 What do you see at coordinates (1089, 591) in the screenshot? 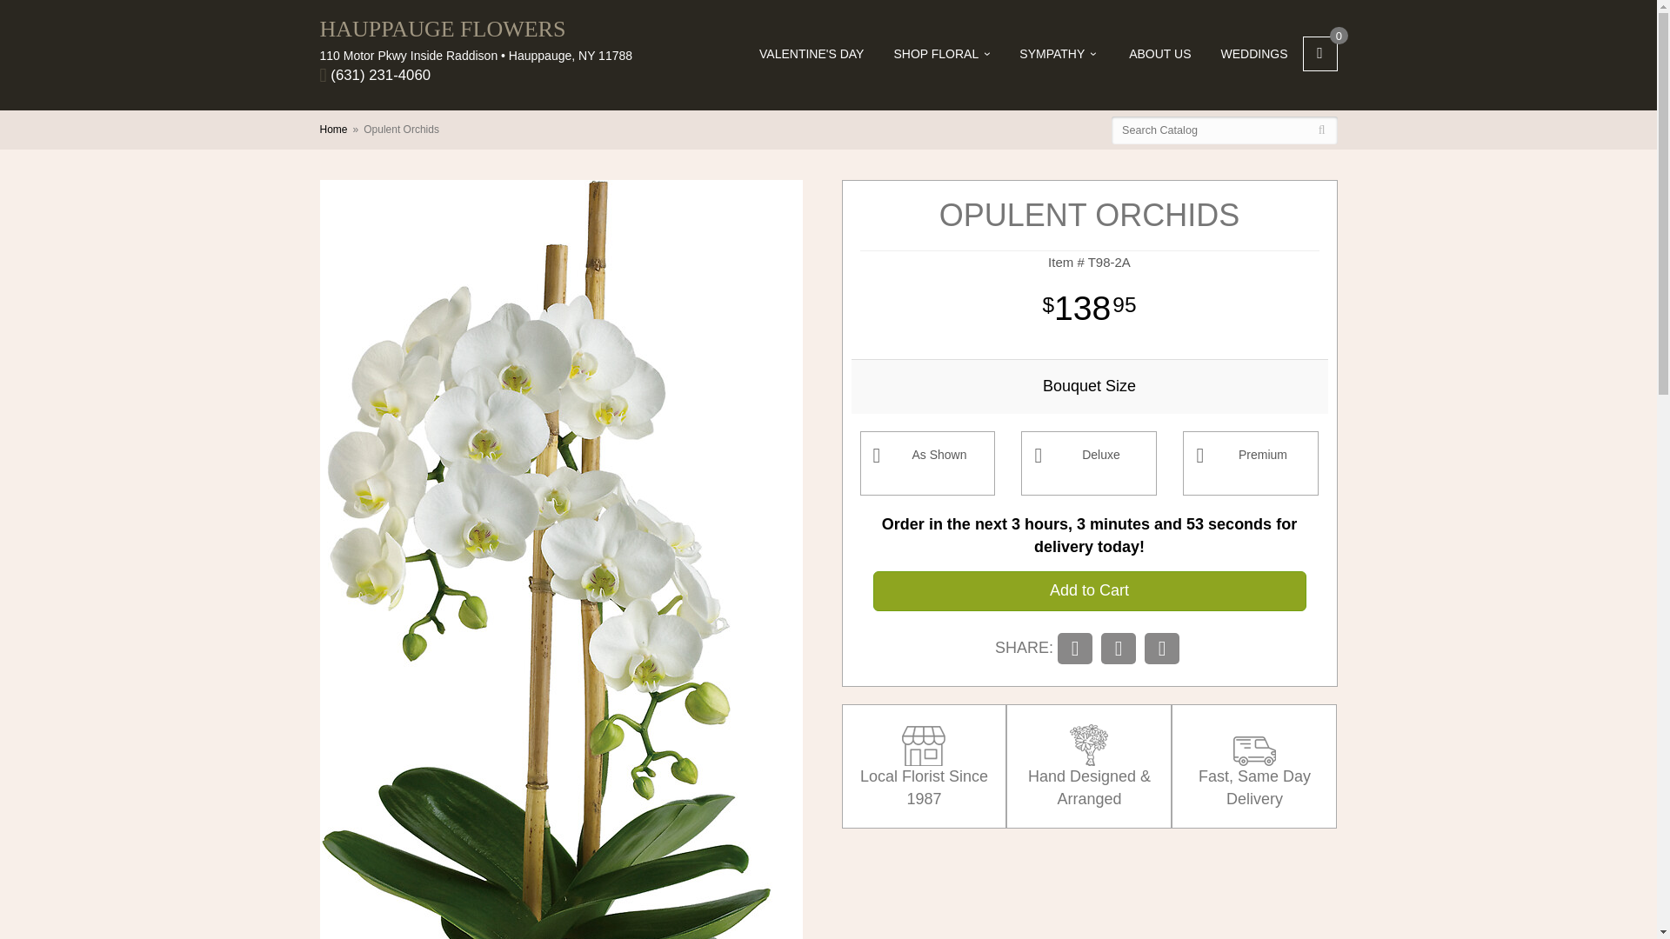
I see `Add to Cart` at bounding box center [1089, 591].